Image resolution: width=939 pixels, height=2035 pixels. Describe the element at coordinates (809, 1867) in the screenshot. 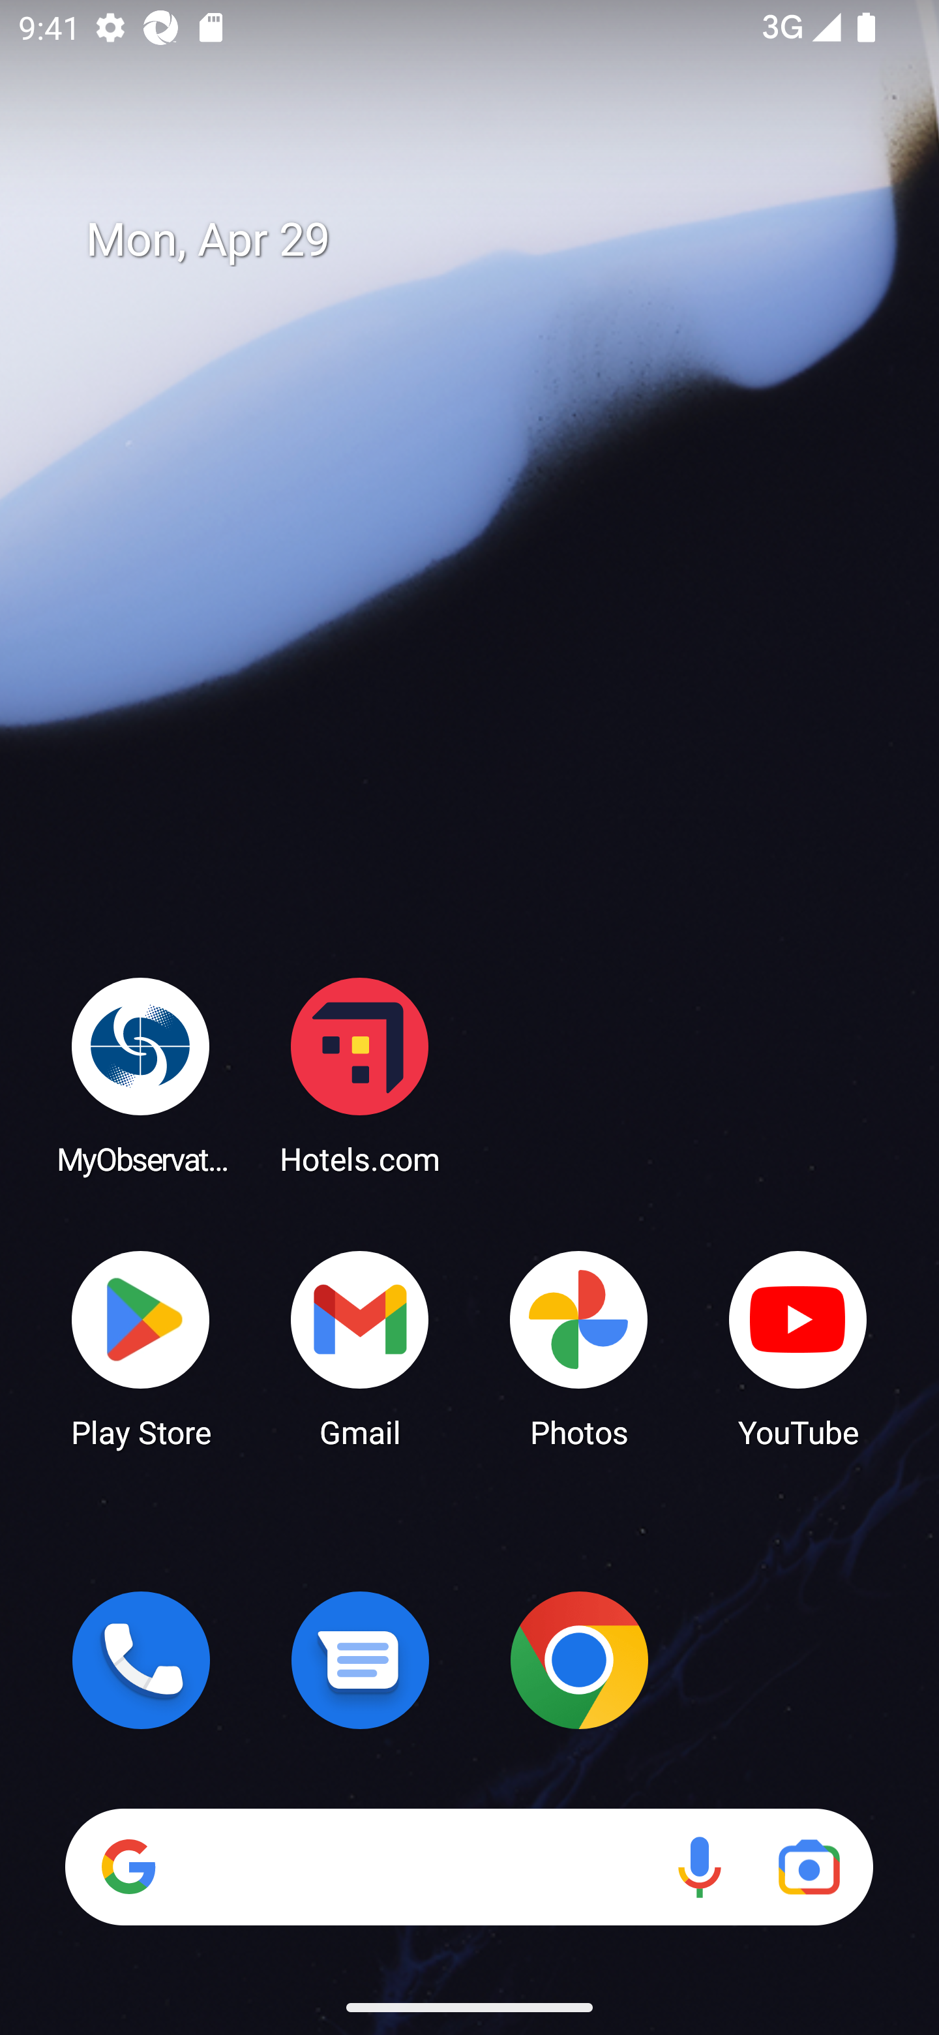

I see `Google Lens` at that location.